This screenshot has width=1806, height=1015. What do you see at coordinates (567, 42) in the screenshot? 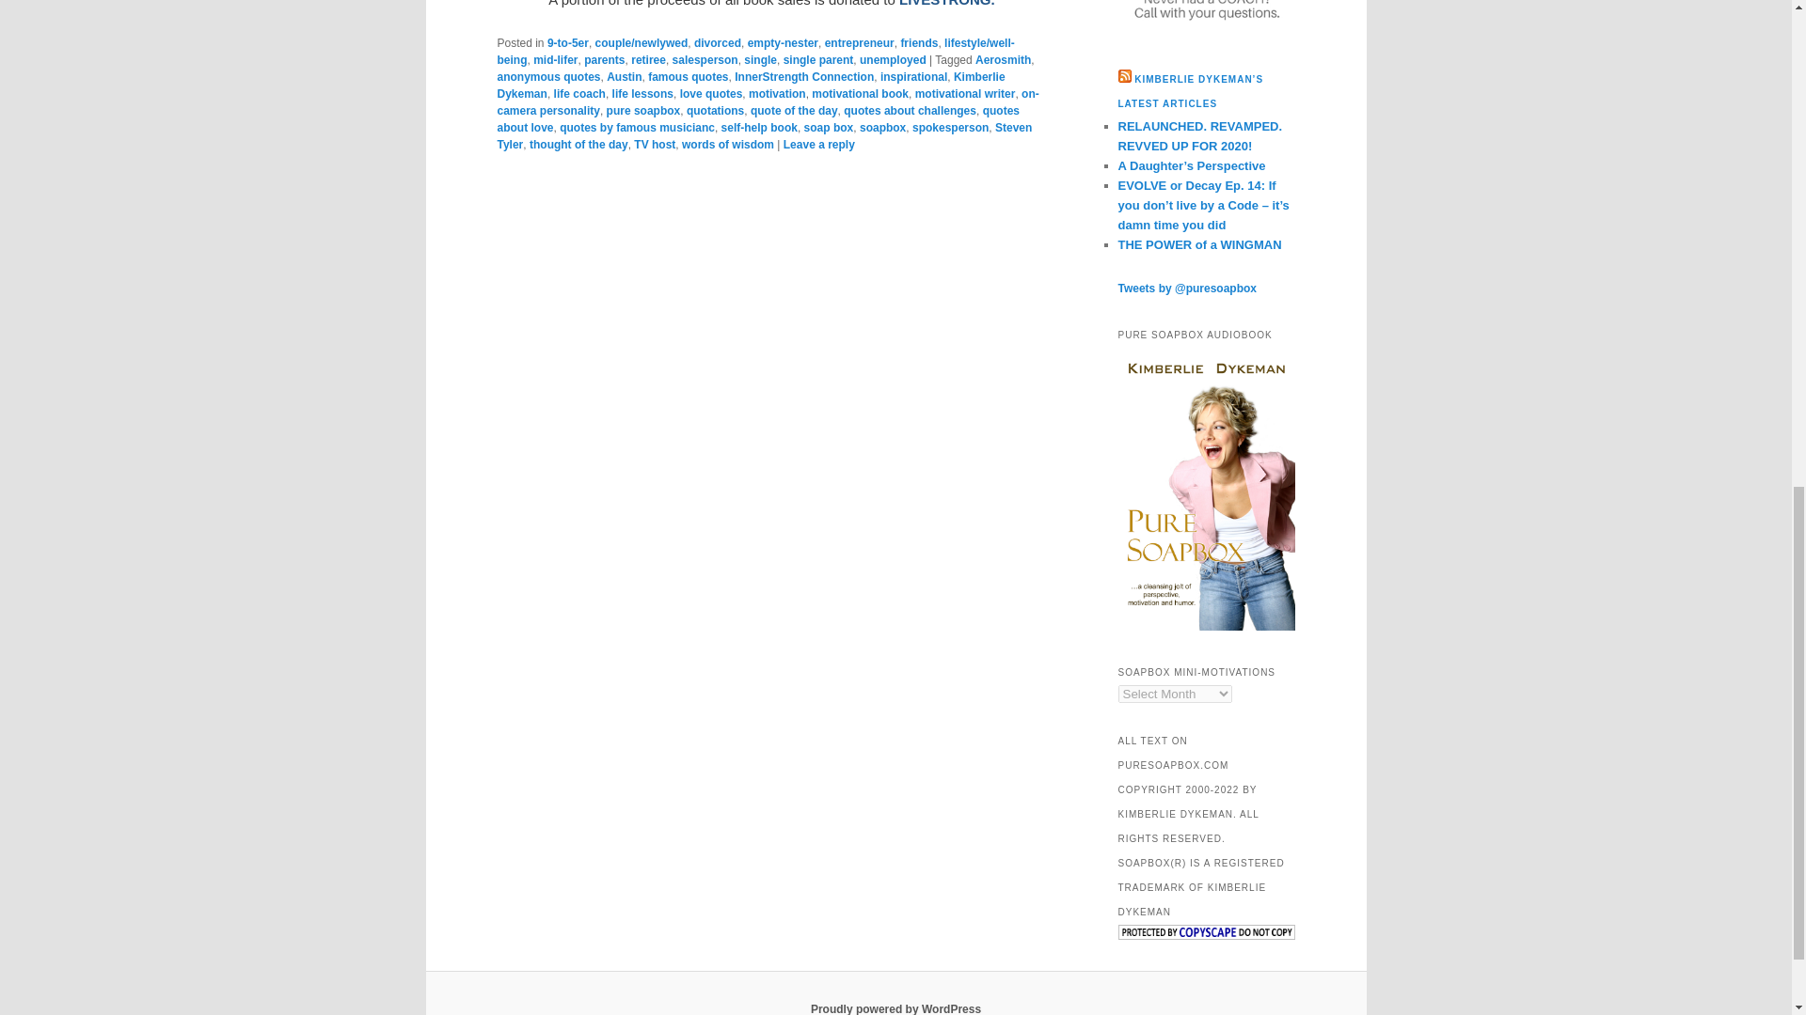
I see `9-to-5er` at bounding box center [567, 42].